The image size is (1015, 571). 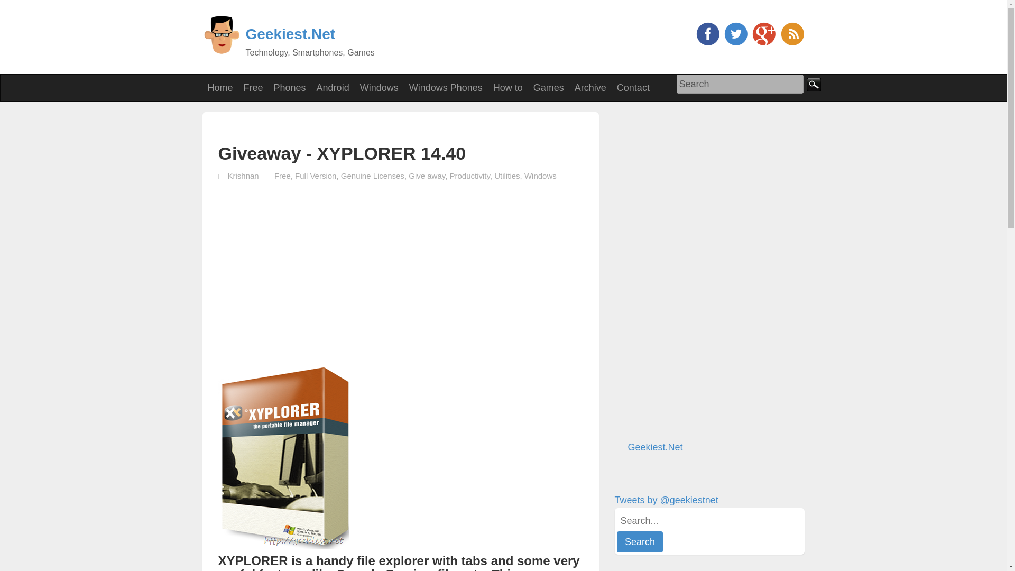 What do you see at coordinates (427, 176) in the screenshot?
I see `Give away` at bounding box center [427, 176].